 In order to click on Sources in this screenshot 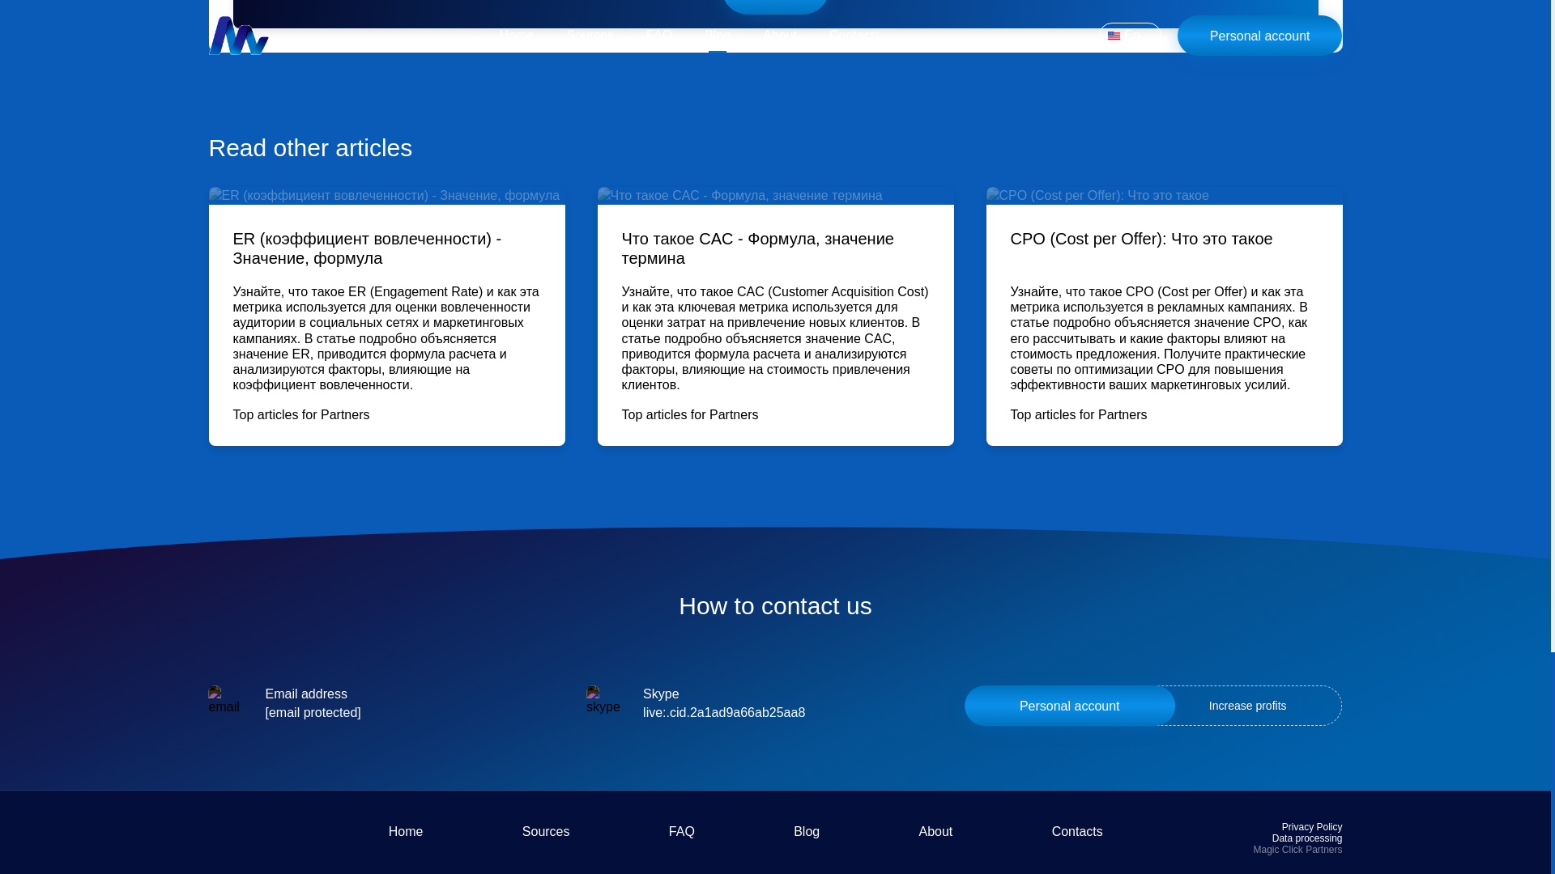, I will do `click(546, 831)`.